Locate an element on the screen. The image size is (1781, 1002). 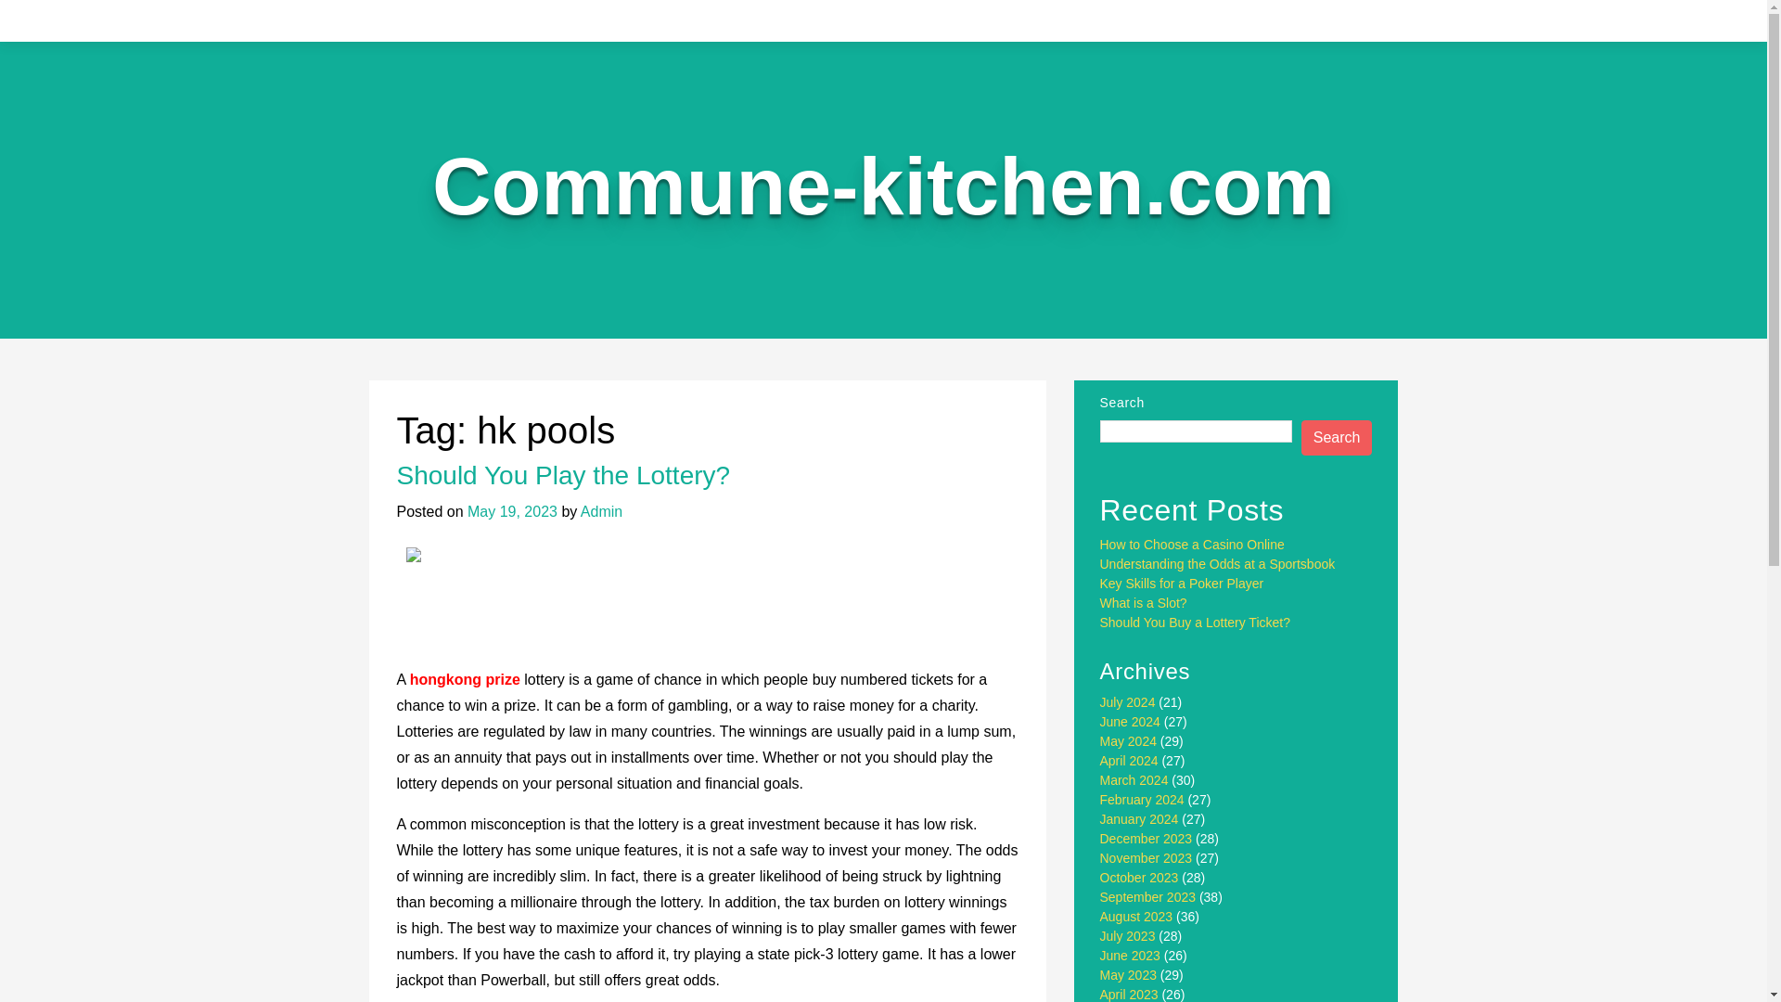
December 2023 is located at coordinates (1147, 839).